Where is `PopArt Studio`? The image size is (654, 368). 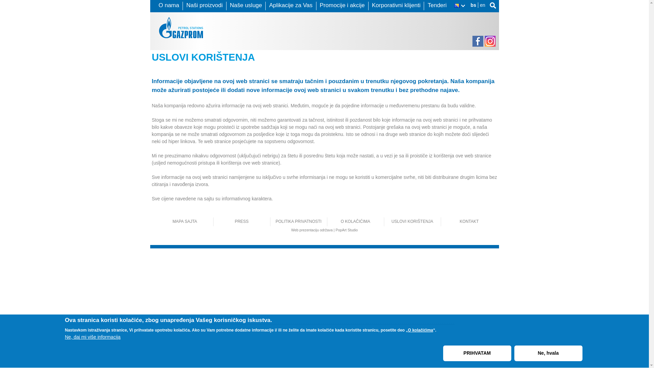
PopArt Studio is located at coordinates (347, 230).